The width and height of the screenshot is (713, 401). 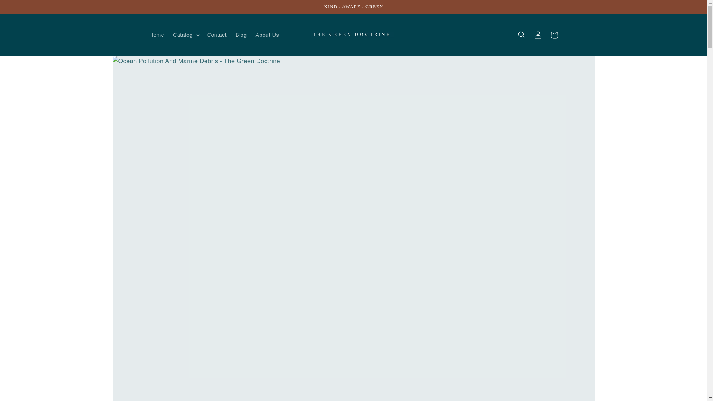 I want to click on Skip to content, so click(x=22, y=9).